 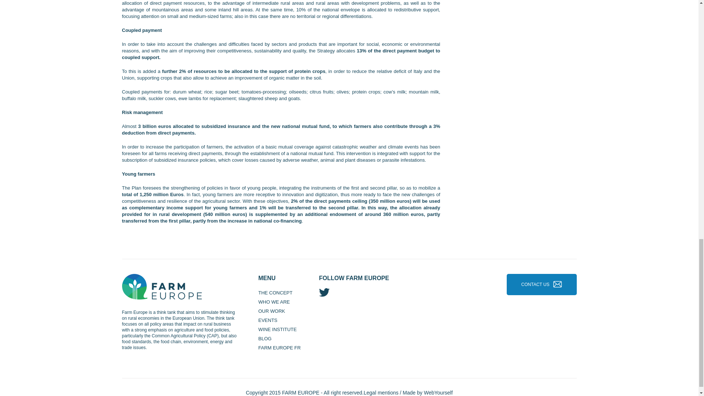 I want to click on THE CONCEPT, so click(x=275, y=293).